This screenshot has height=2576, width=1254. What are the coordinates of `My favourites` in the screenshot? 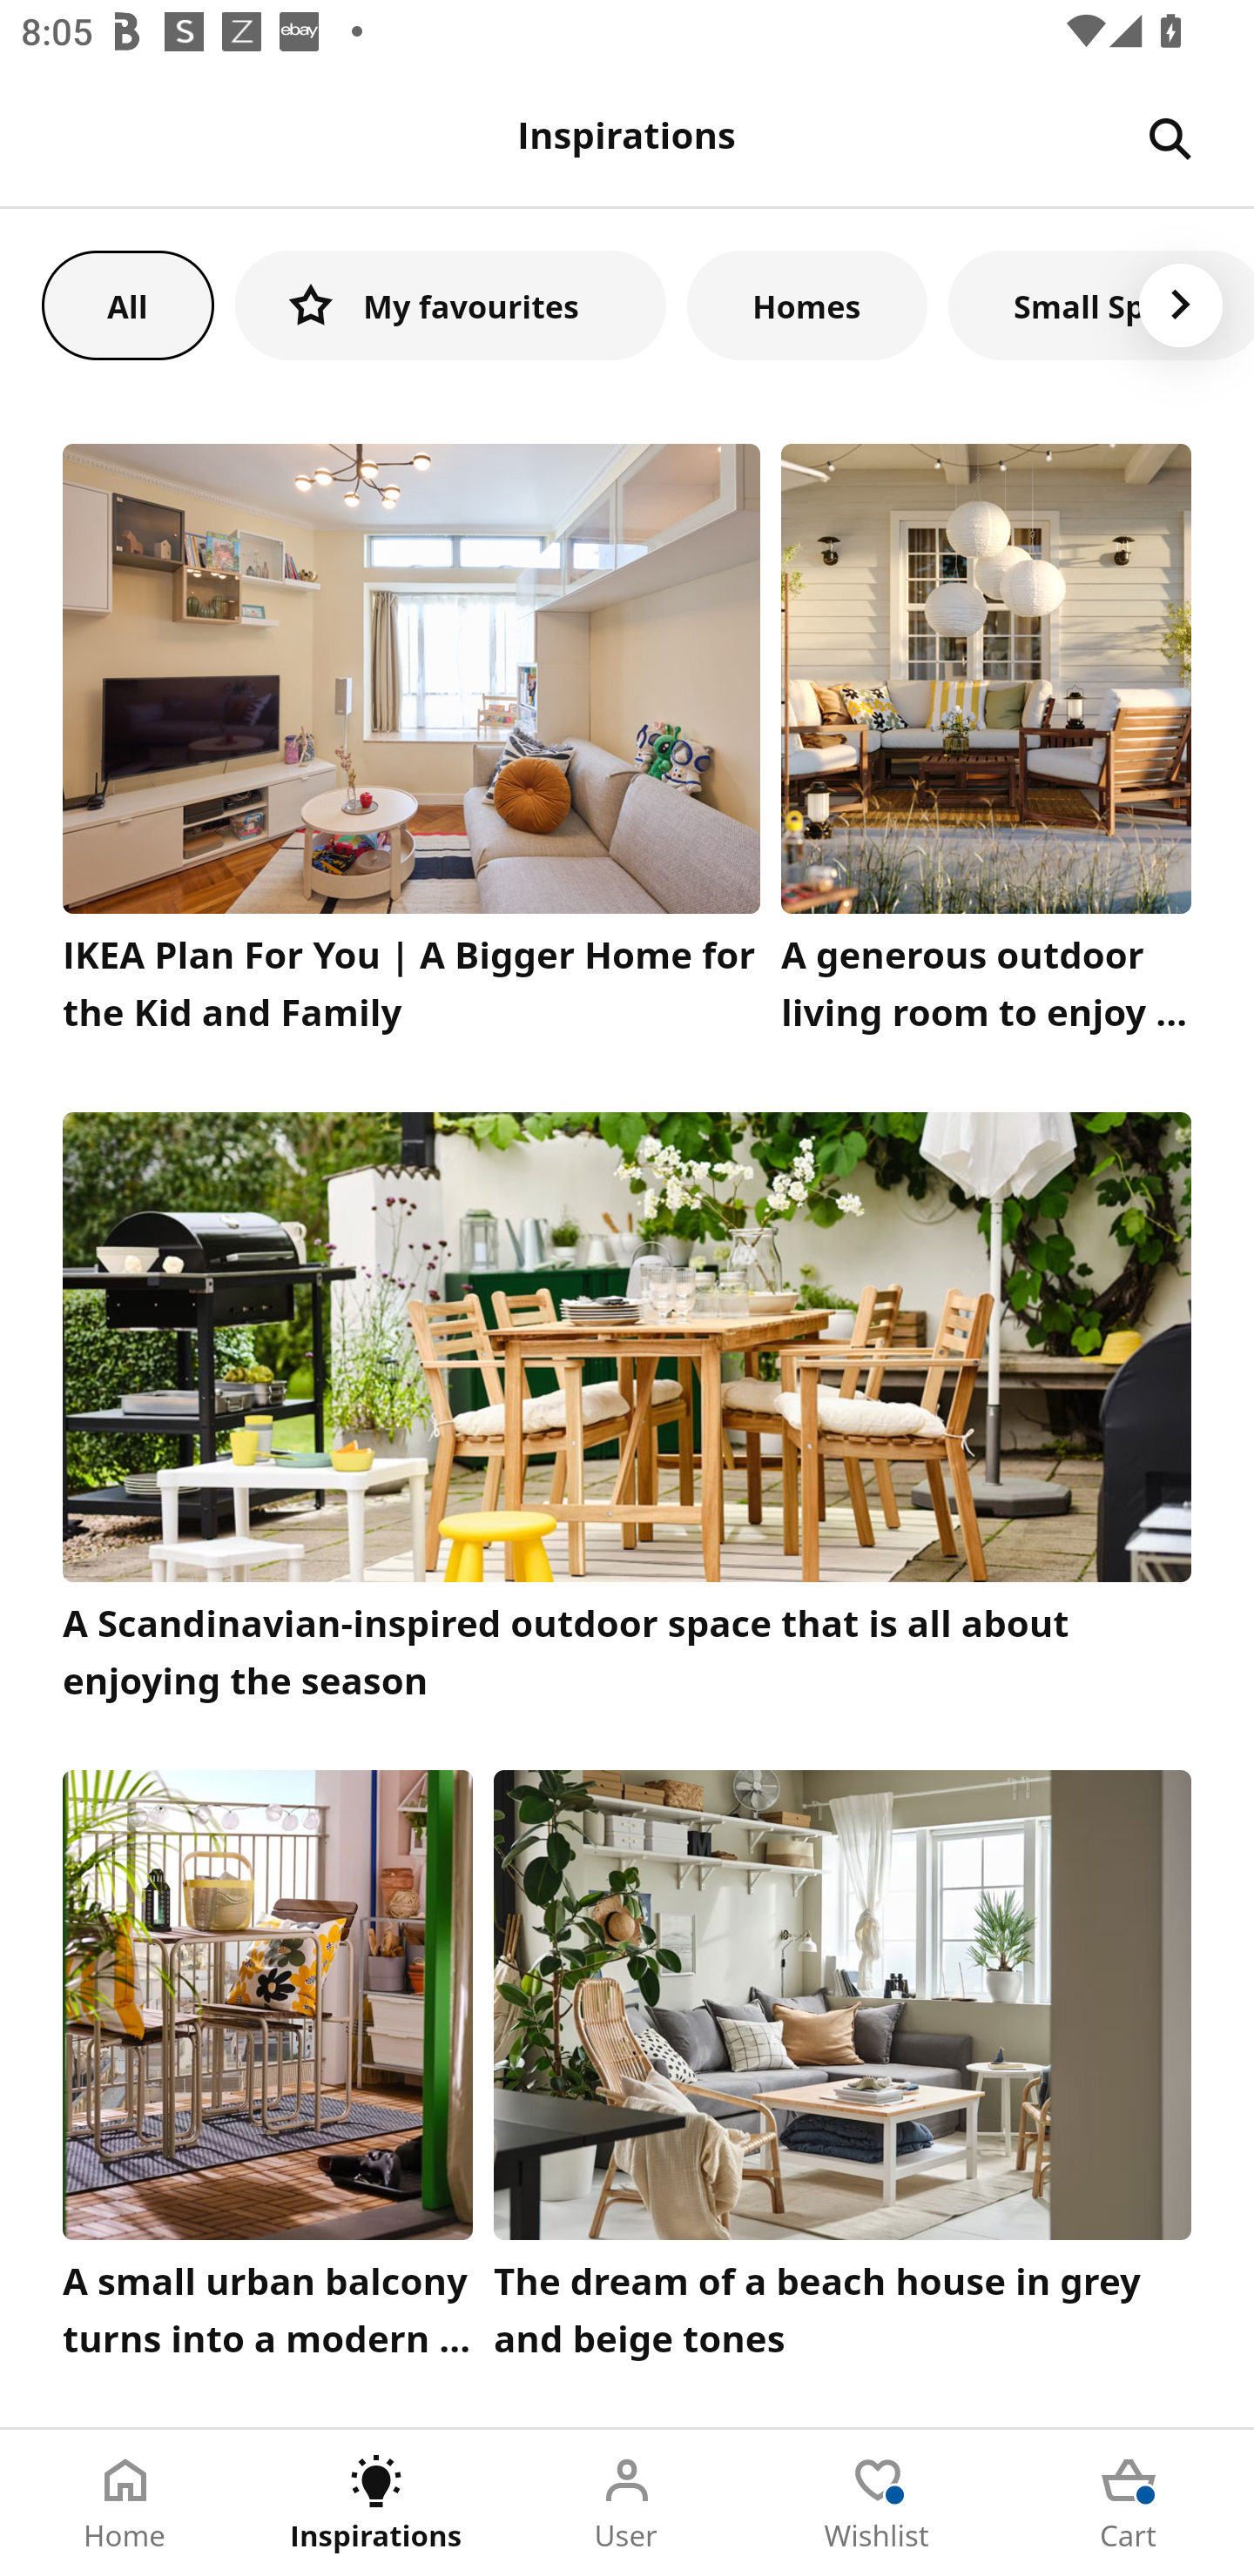 It's located at (450, 305).